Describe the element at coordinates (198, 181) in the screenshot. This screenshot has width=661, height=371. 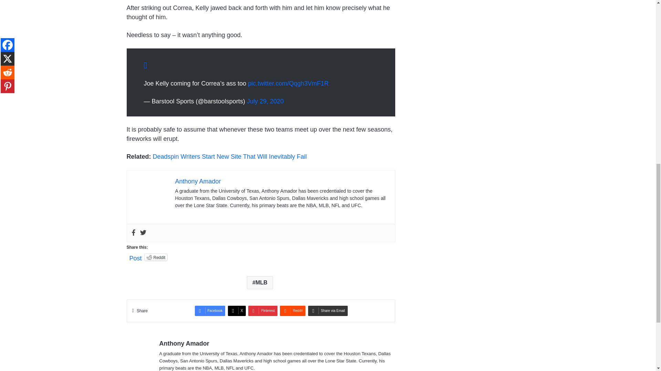
I see `Anthony Amador` at that location.